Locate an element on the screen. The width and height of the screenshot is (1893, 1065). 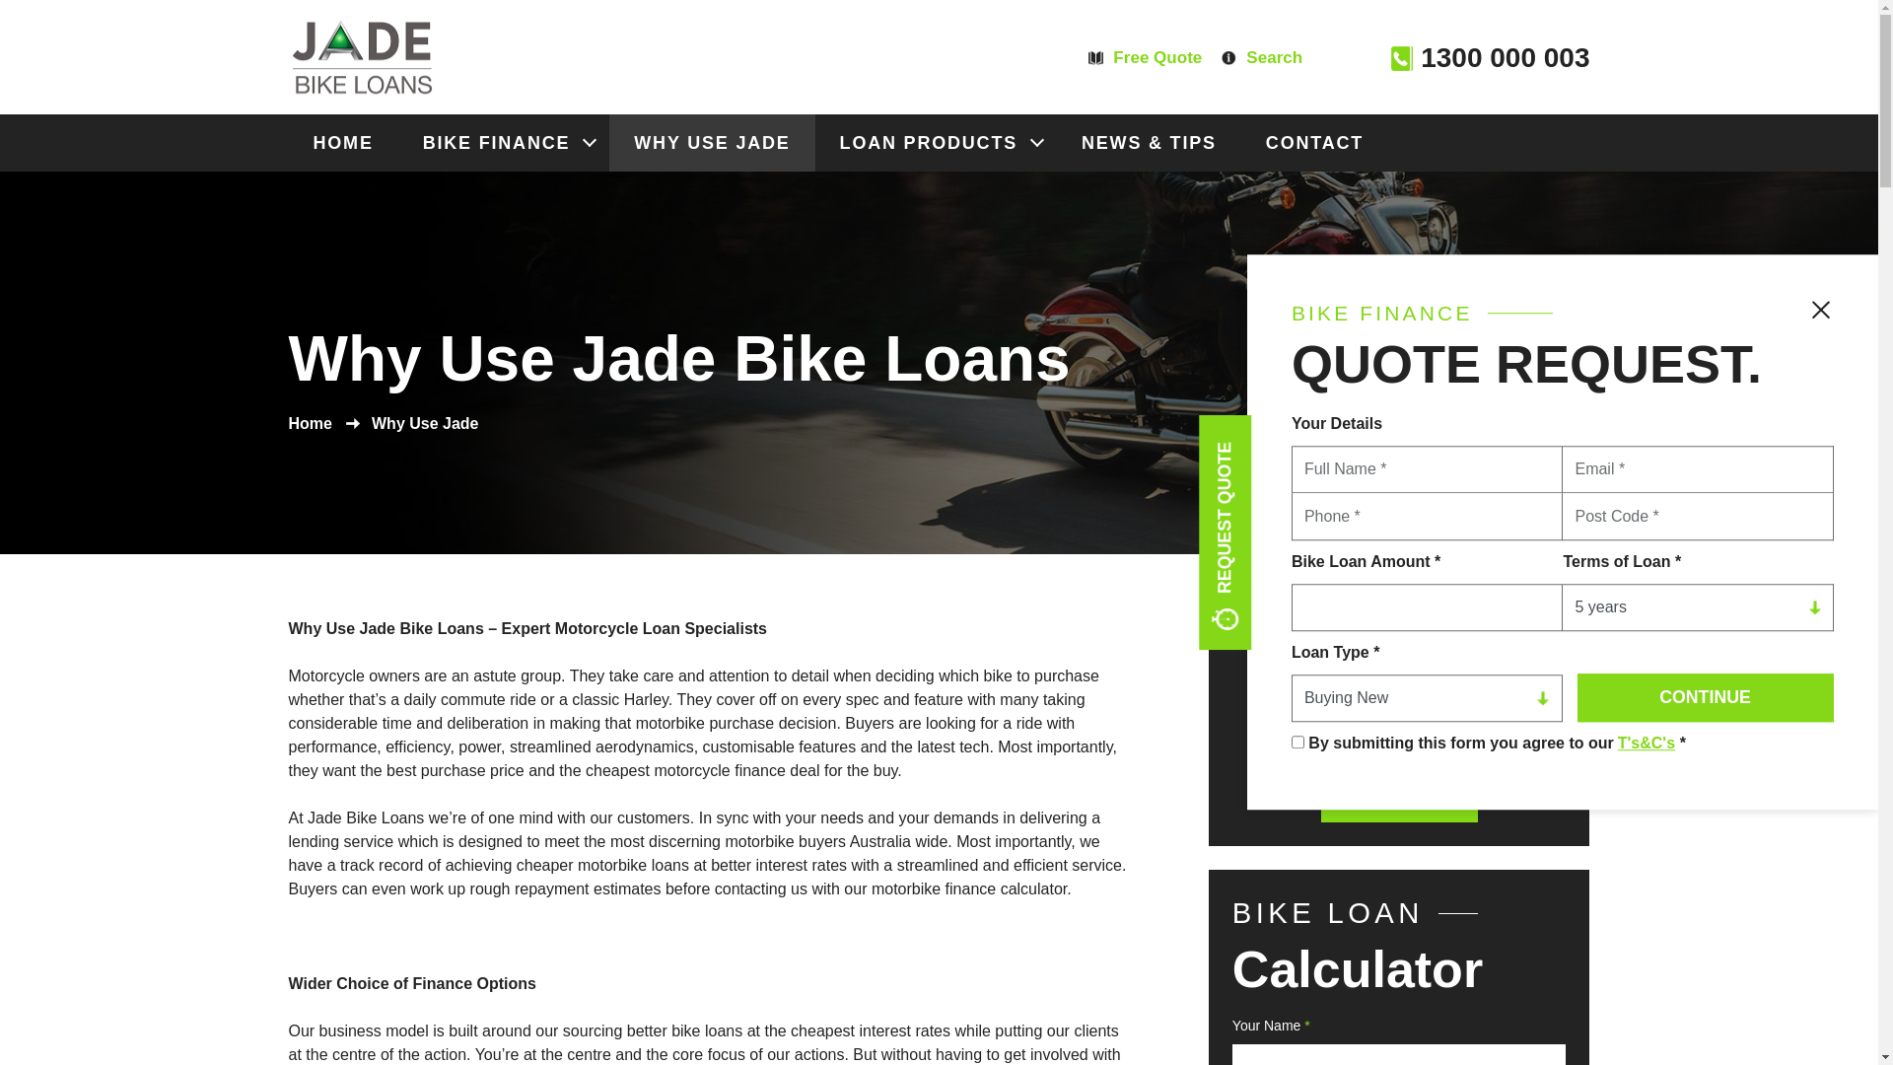
APPLY NOW is located at coordinates (1400, 795).